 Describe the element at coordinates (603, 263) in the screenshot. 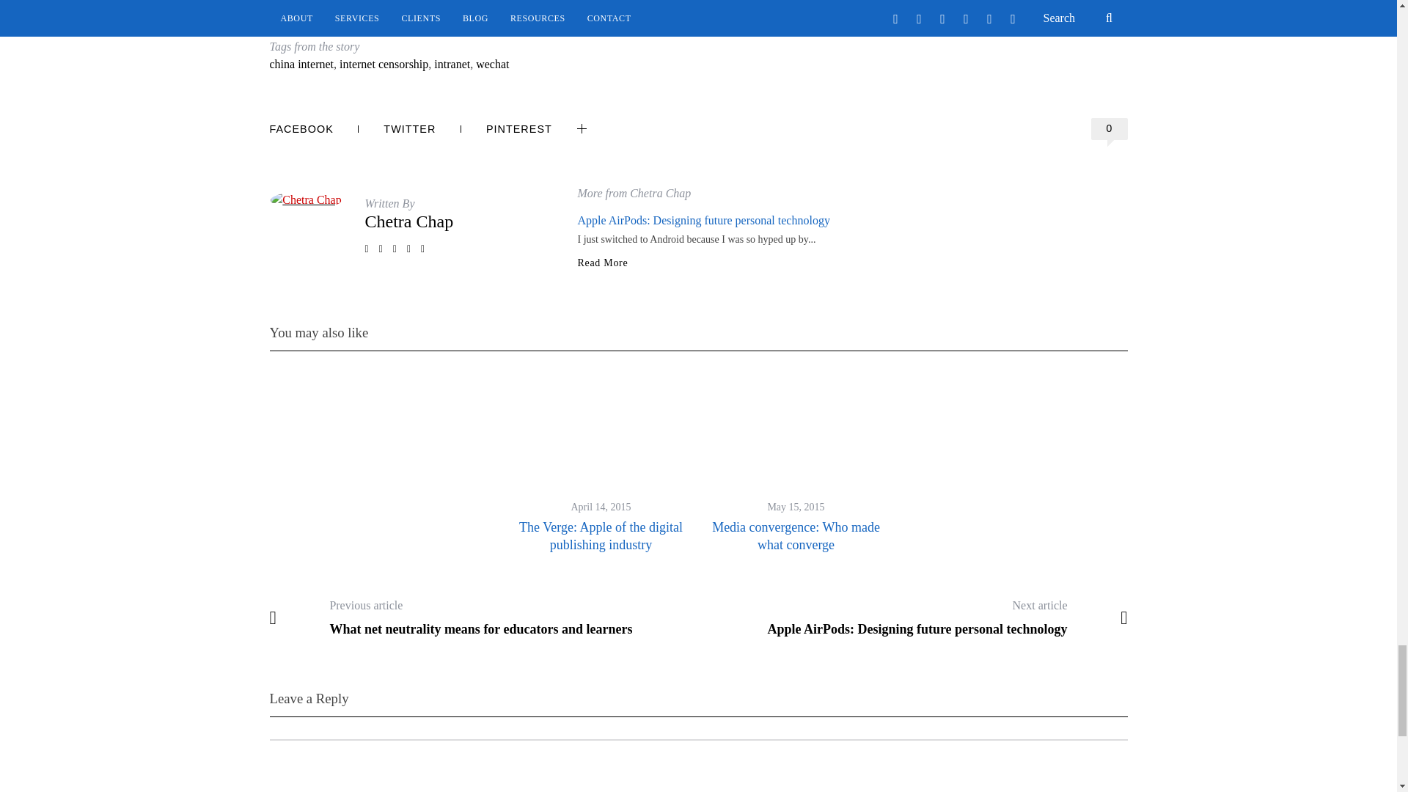

I see `Read More` at that location.